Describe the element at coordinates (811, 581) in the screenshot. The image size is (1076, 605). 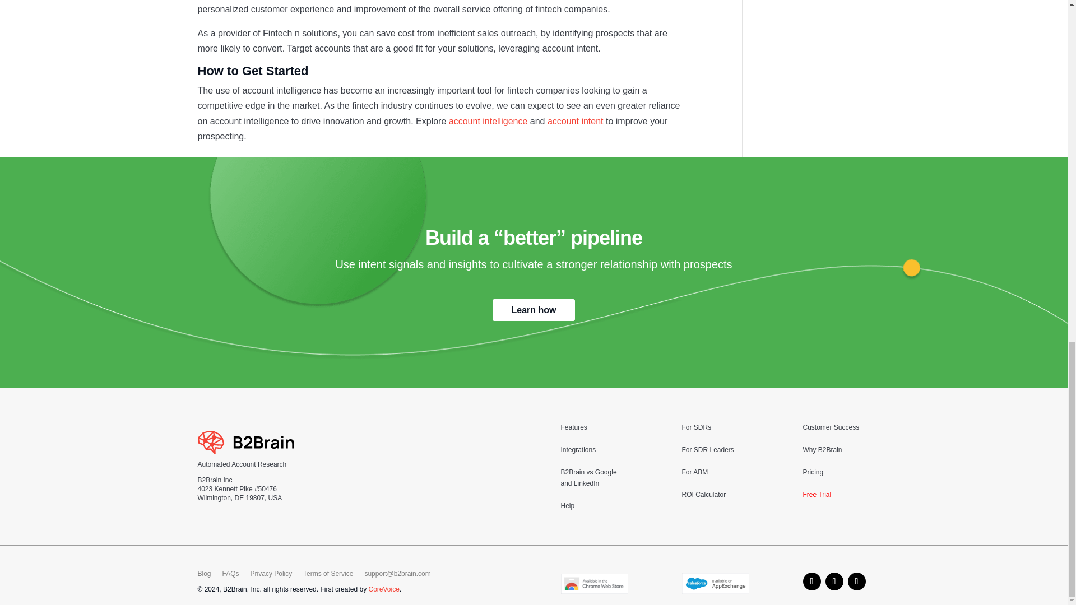
I see `Follow on Youtube` at that location.